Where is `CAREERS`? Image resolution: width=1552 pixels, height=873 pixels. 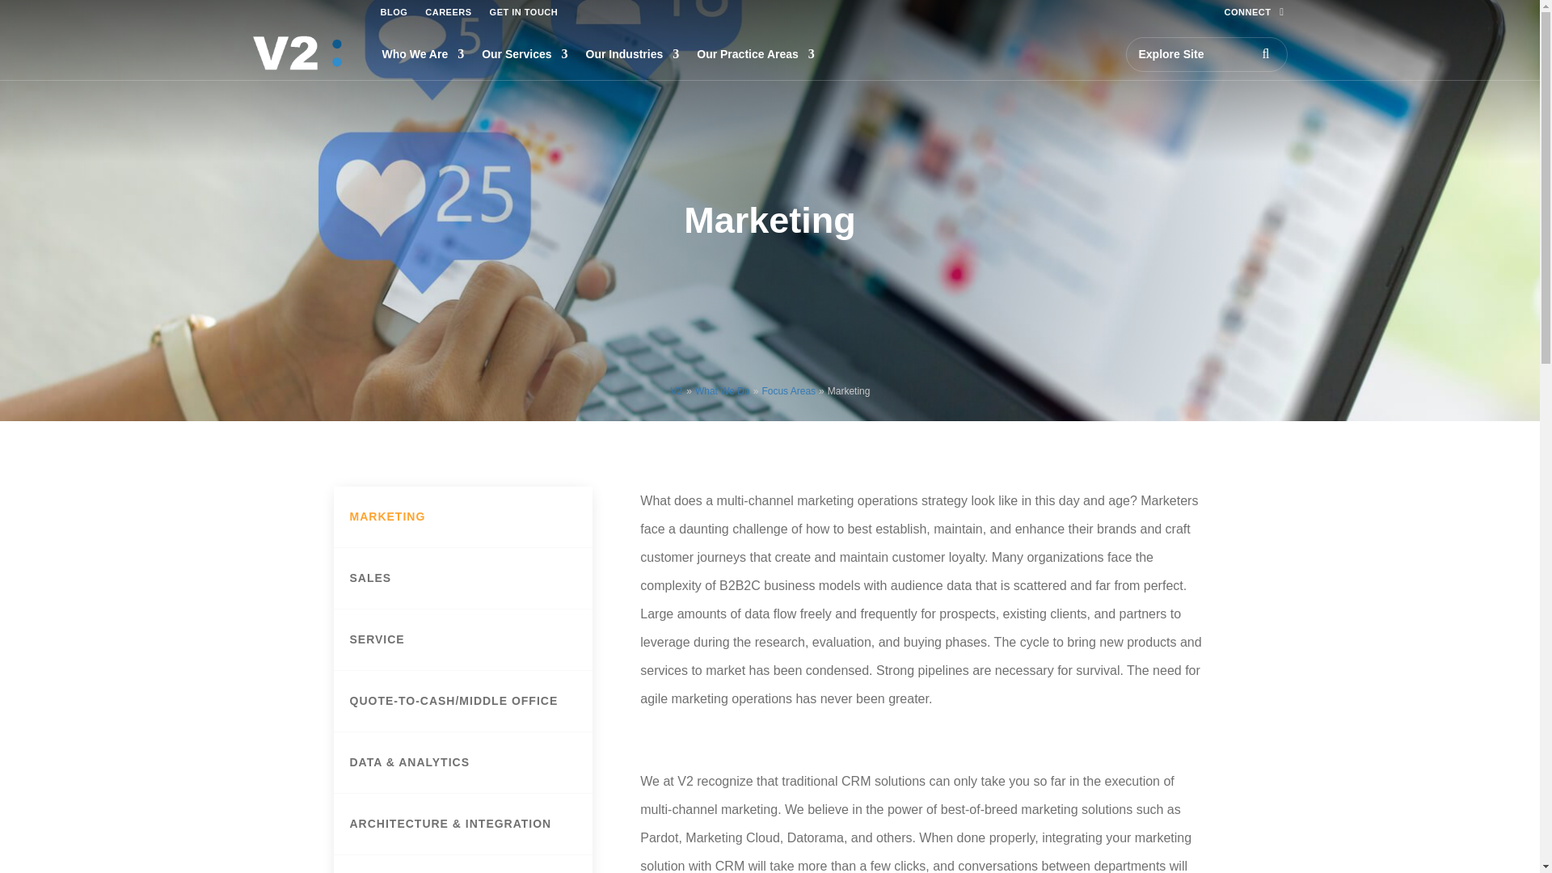 CAREERS is located at coordinates (448, 11).